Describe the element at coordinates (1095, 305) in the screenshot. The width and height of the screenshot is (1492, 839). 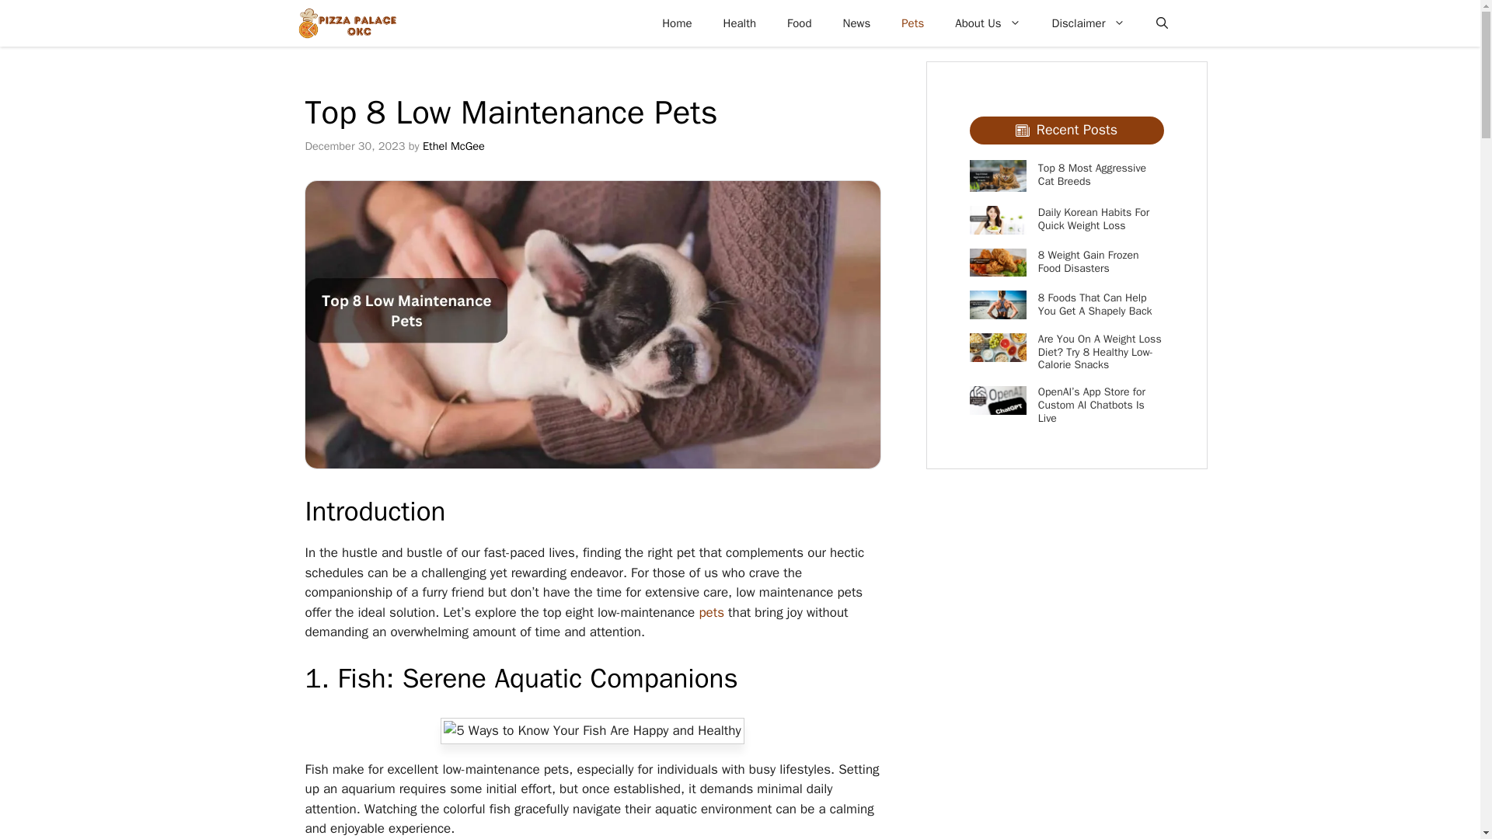
I see `8 Foods That Can Help You Get A Shapely Back` at that location.